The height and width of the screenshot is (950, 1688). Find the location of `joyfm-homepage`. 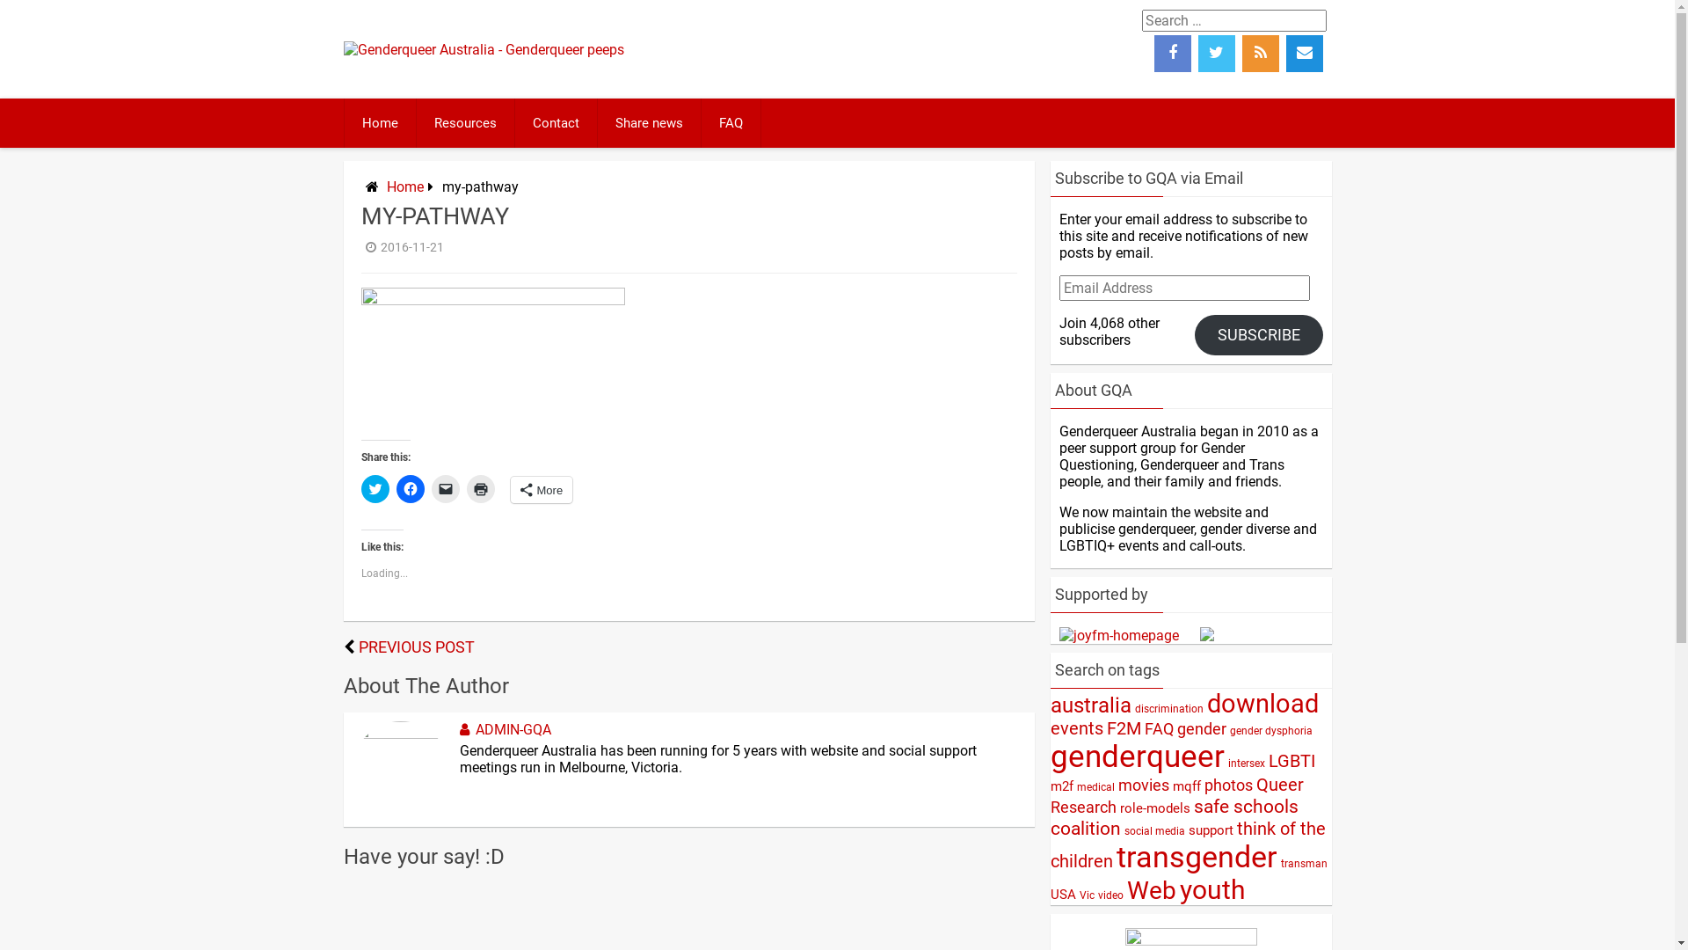

joyfm-homepage is located at coordinates (1118, 635).